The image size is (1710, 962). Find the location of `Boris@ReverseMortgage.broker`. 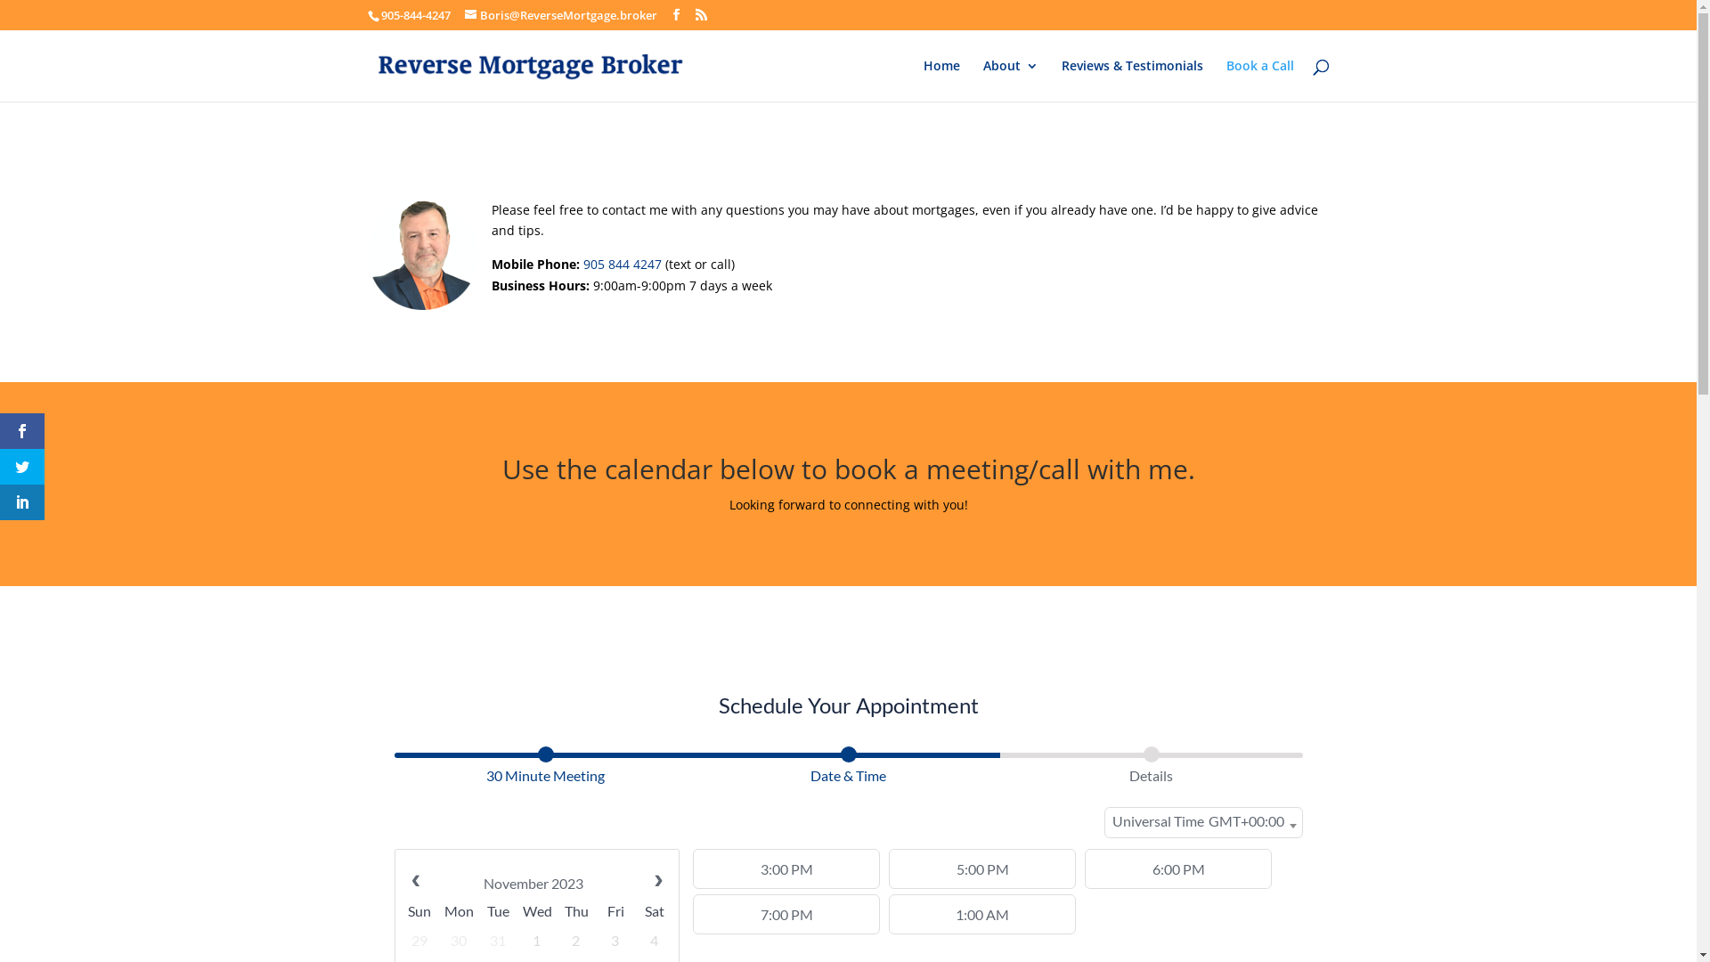

Boris@ReverseMortgage.broker is located at coordinates (561, 15).